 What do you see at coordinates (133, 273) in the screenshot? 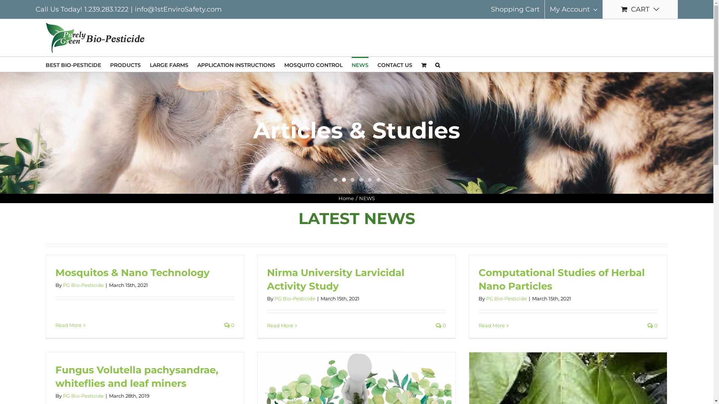
I see `Mosquitos & Nano Technology` at bounding box center [133, 273].